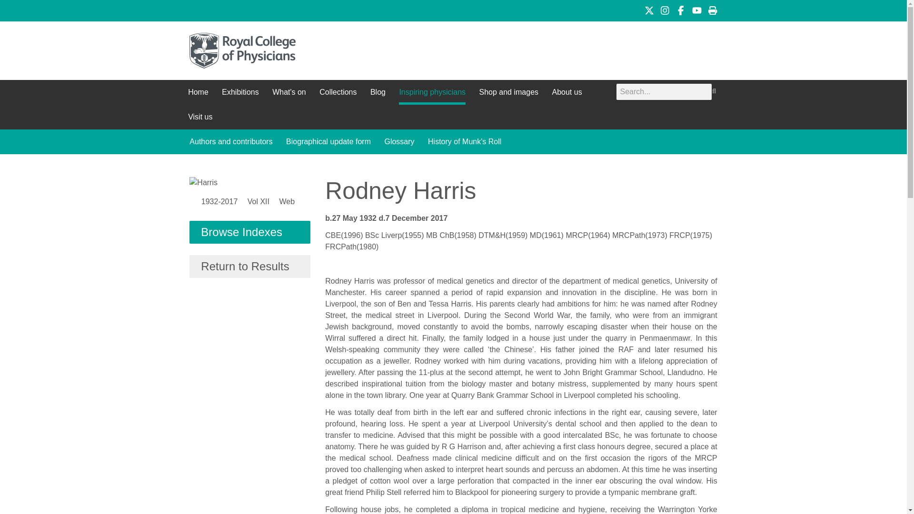 This screenshot has width=914, height=514. Describe the element at coordinates (328, 142) in the screenshot. I see `Biographical update form` at that location.